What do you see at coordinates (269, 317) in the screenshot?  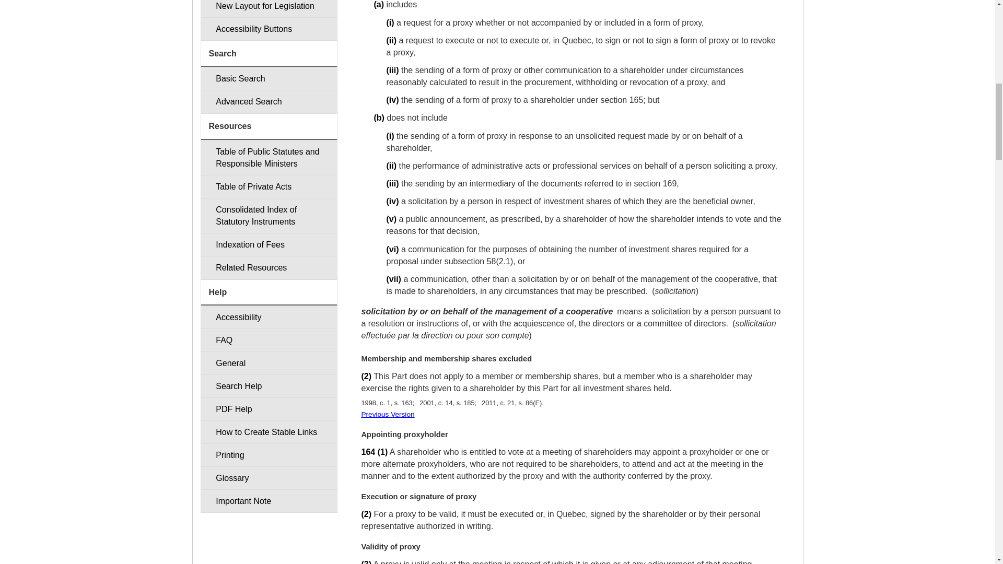 I see `Accessibility Help` at bounding box center [269, 317].